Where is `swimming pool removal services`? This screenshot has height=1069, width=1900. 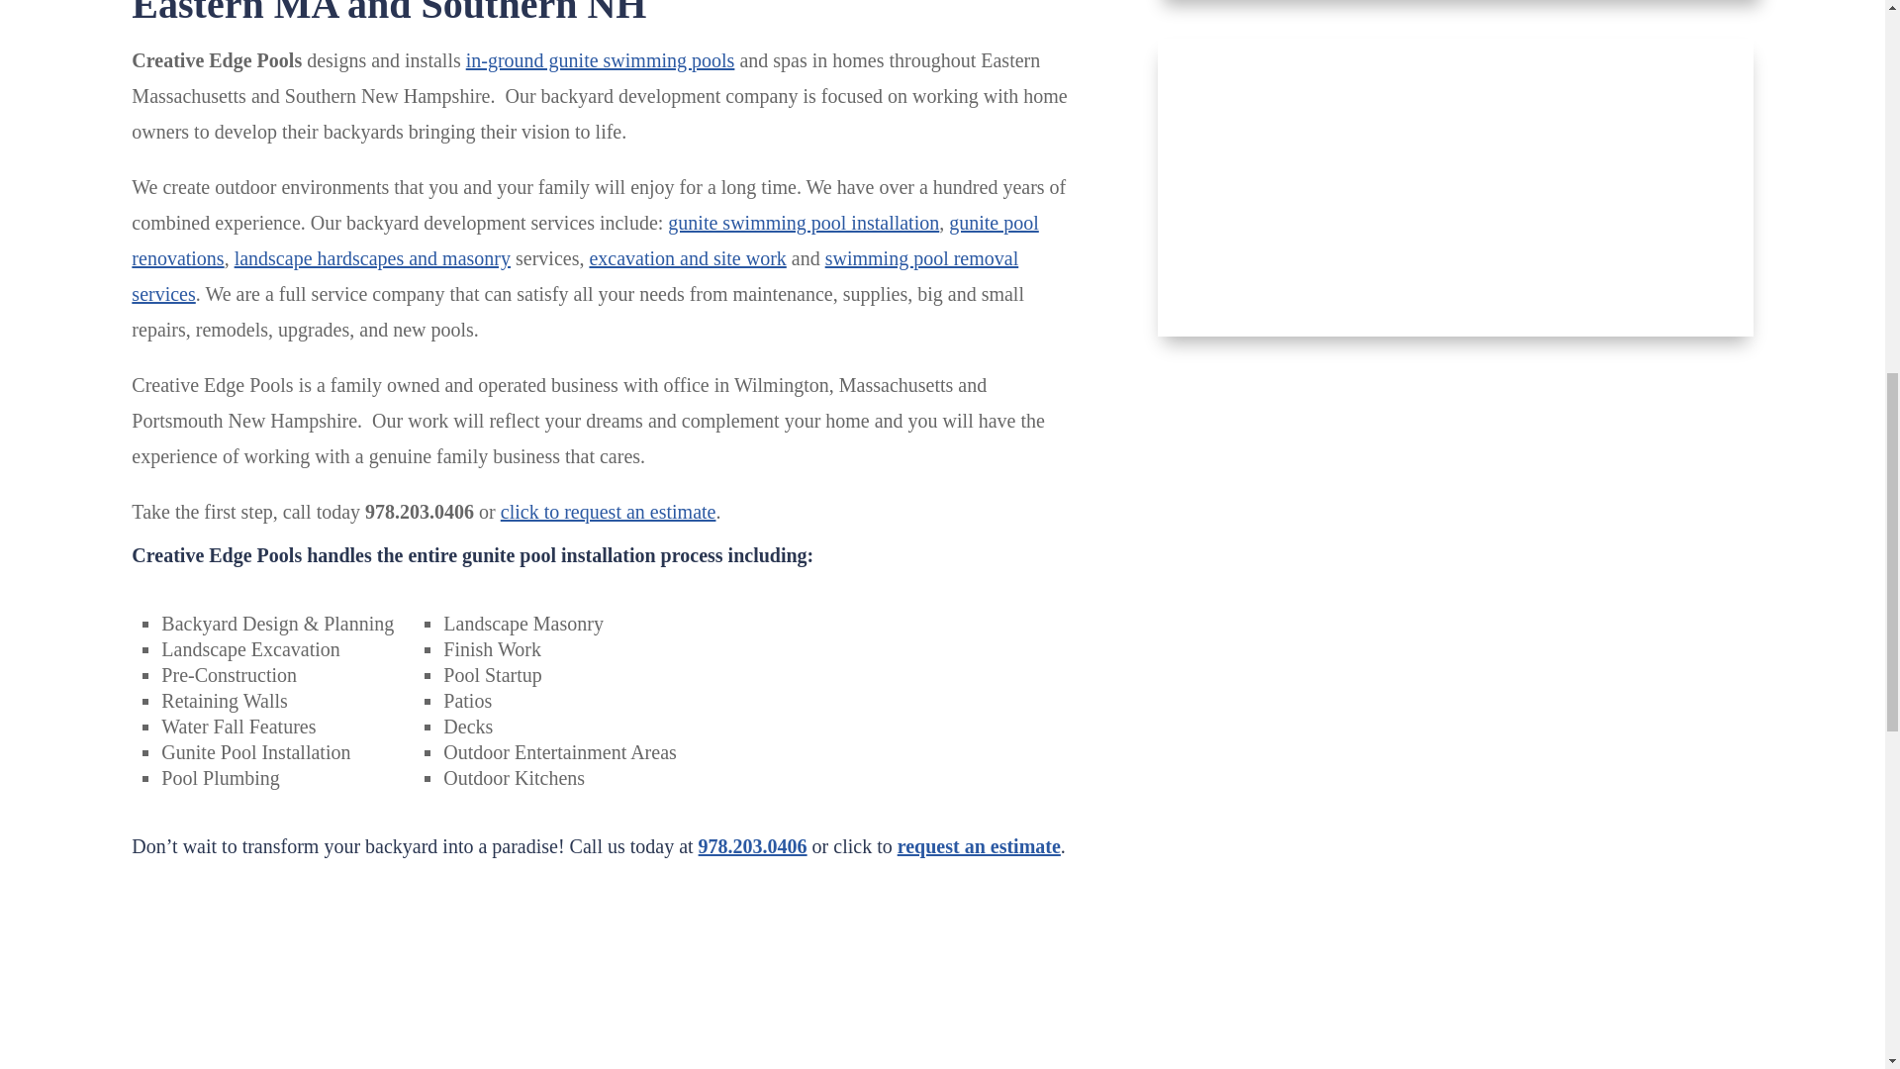 swimming pool removal services is located at coordinates (574, 275).